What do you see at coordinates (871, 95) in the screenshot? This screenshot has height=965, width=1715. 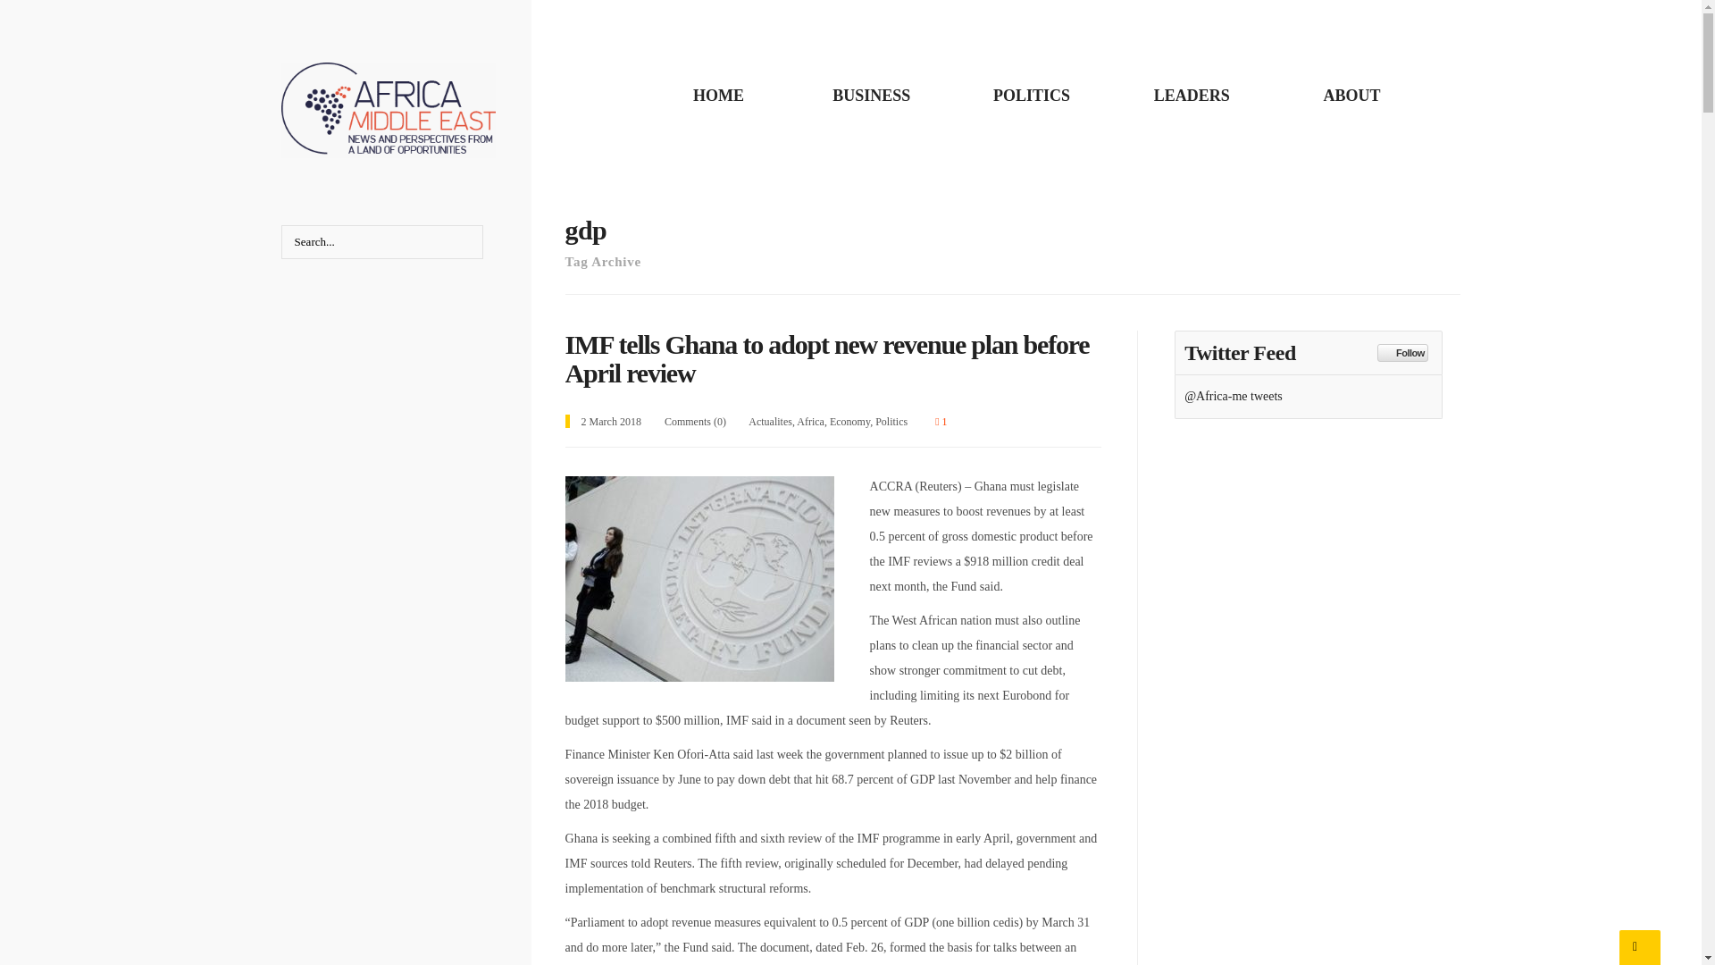 I see `BUSINESS` at bounding box center [871, 95].